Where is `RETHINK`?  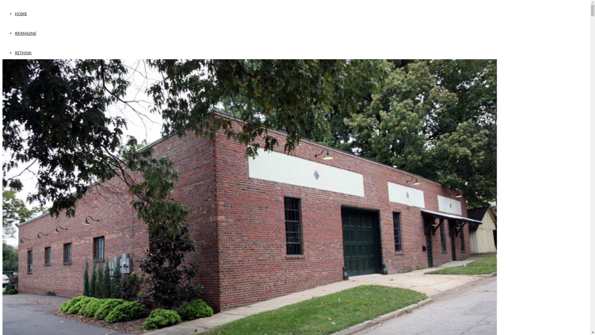
RETHINK is located at coordinates (23, 53).